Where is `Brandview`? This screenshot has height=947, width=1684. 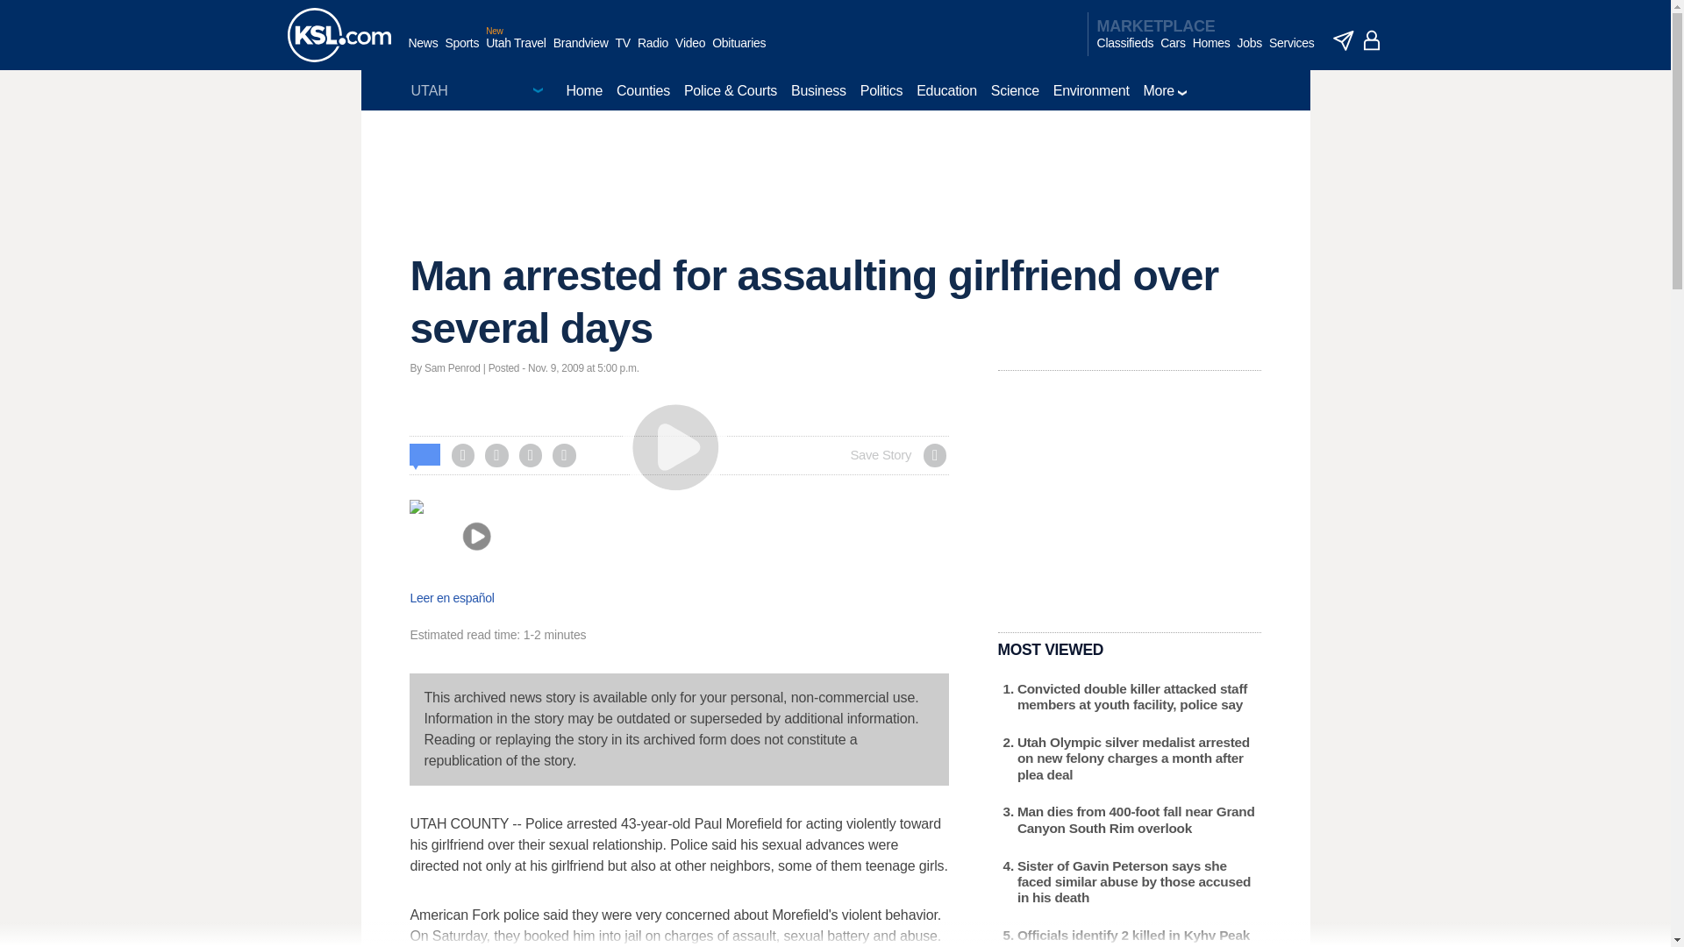 Brandview is located at coordinates (581, 52).